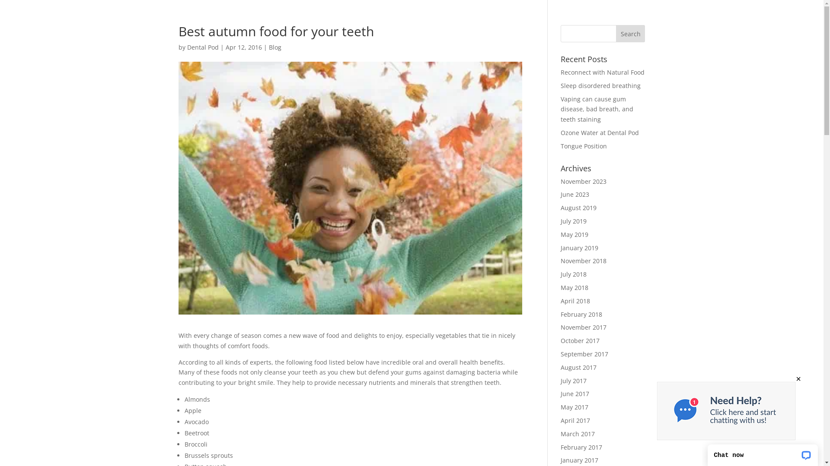 The height and width of the screenshot is (466, 830). I want to click on Ozone Water at Dental Pod, so click(600, 133).